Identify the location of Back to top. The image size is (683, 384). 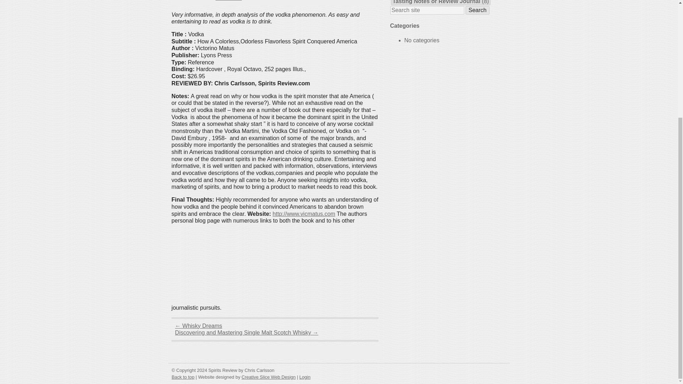
(182, 377).